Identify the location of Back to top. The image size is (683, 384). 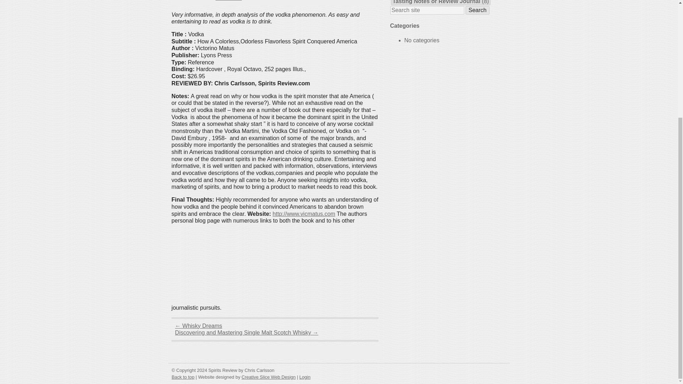
(182, 377).